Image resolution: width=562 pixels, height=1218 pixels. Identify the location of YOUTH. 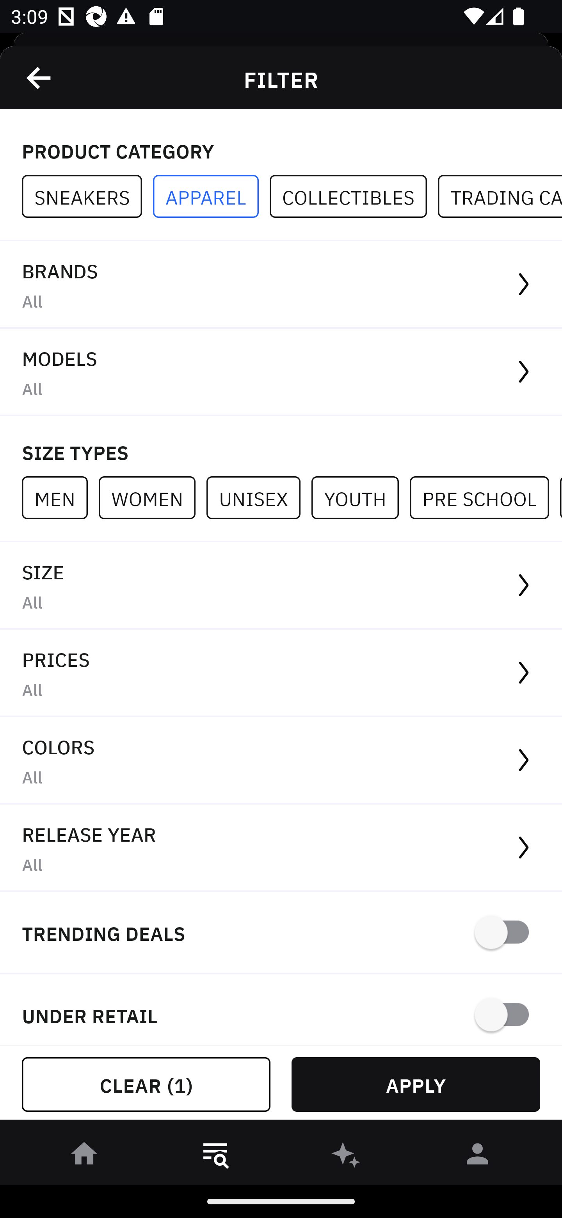
(360, 497).